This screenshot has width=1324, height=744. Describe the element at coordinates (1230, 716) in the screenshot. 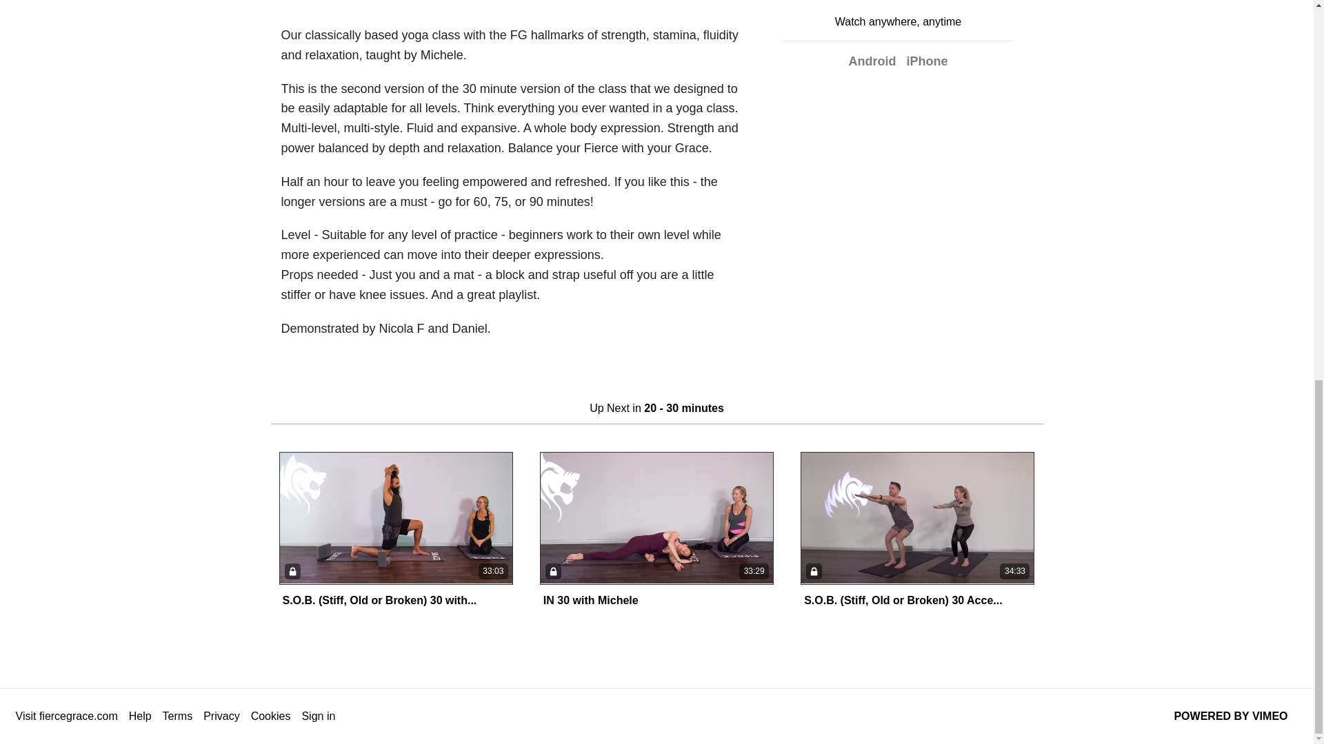

I see `POWERED BY VIMEO` at that location.